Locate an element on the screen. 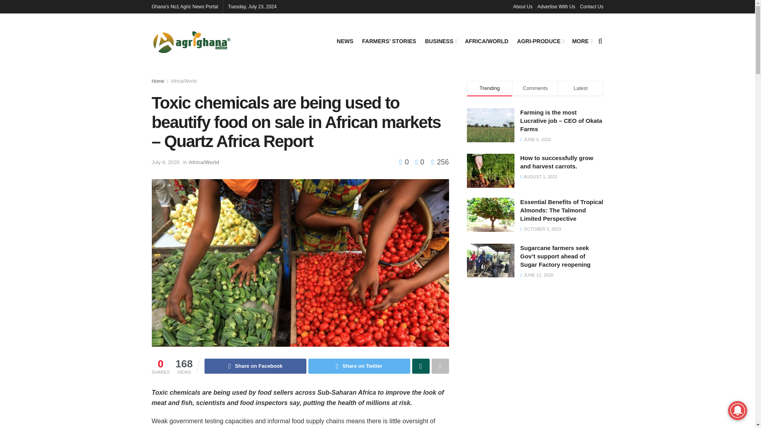 The image size is (761, 428). NEWS is located at coordinates (345, 41).